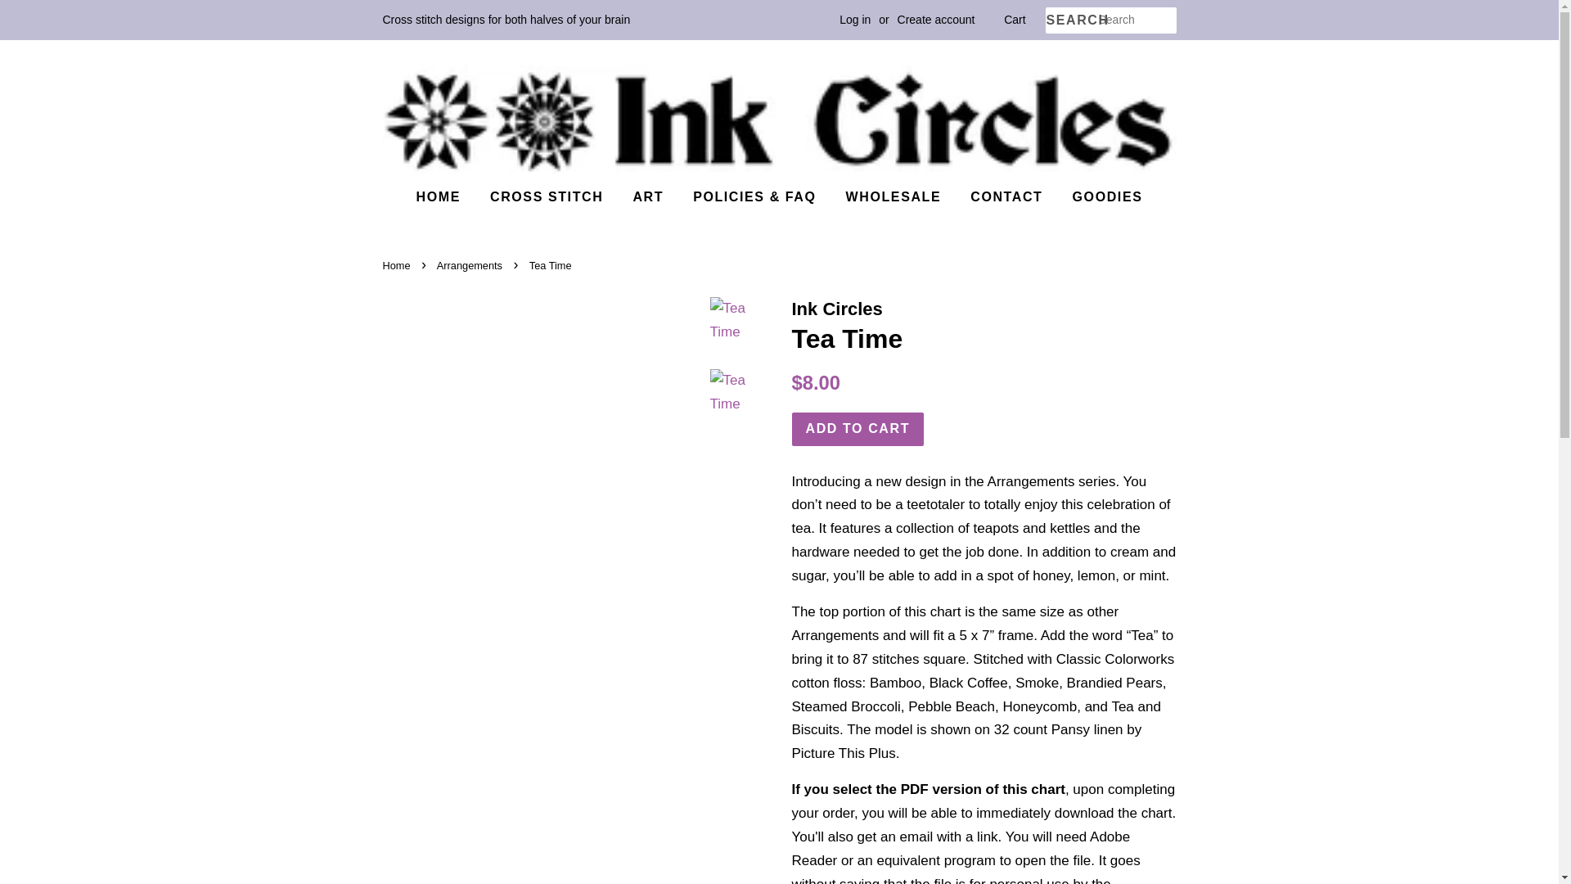  Describe the element at coordinates (1006, 196) in the screenshot. I see `CONTACT` at that location.